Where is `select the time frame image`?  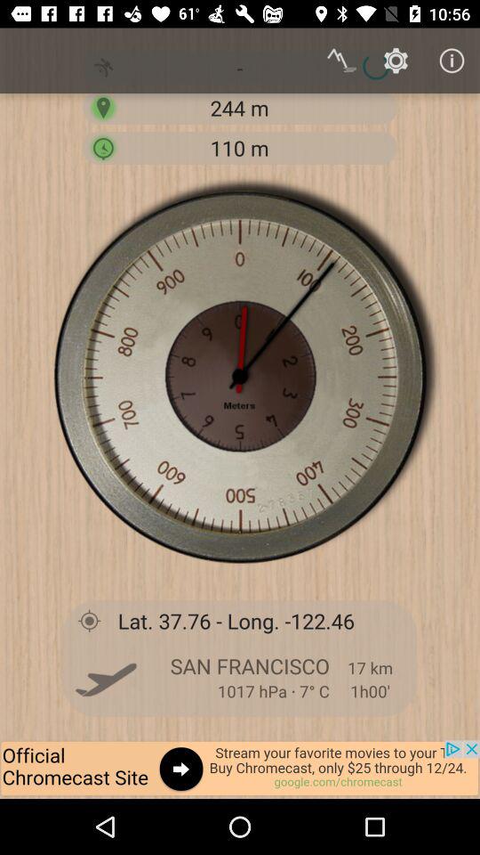 select the time frame image is located at coordinates (240, 376).